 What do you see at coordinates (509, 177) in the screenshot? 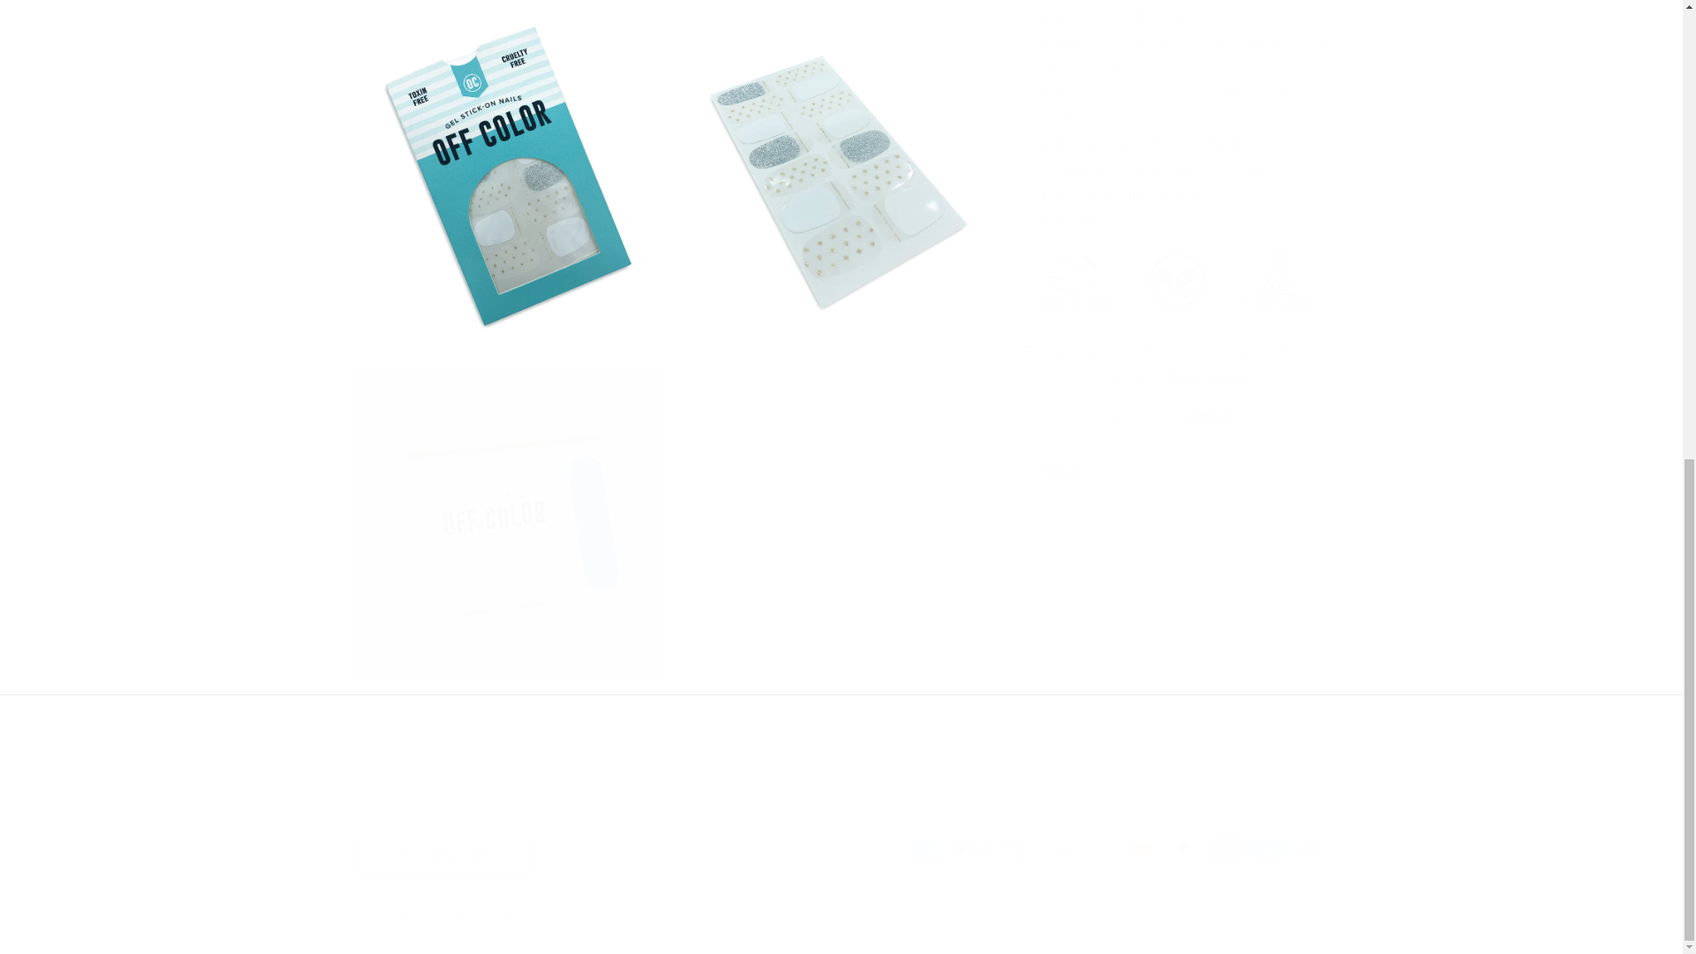
I see `Open media 2 in modal` at bounding box center [509, 177].